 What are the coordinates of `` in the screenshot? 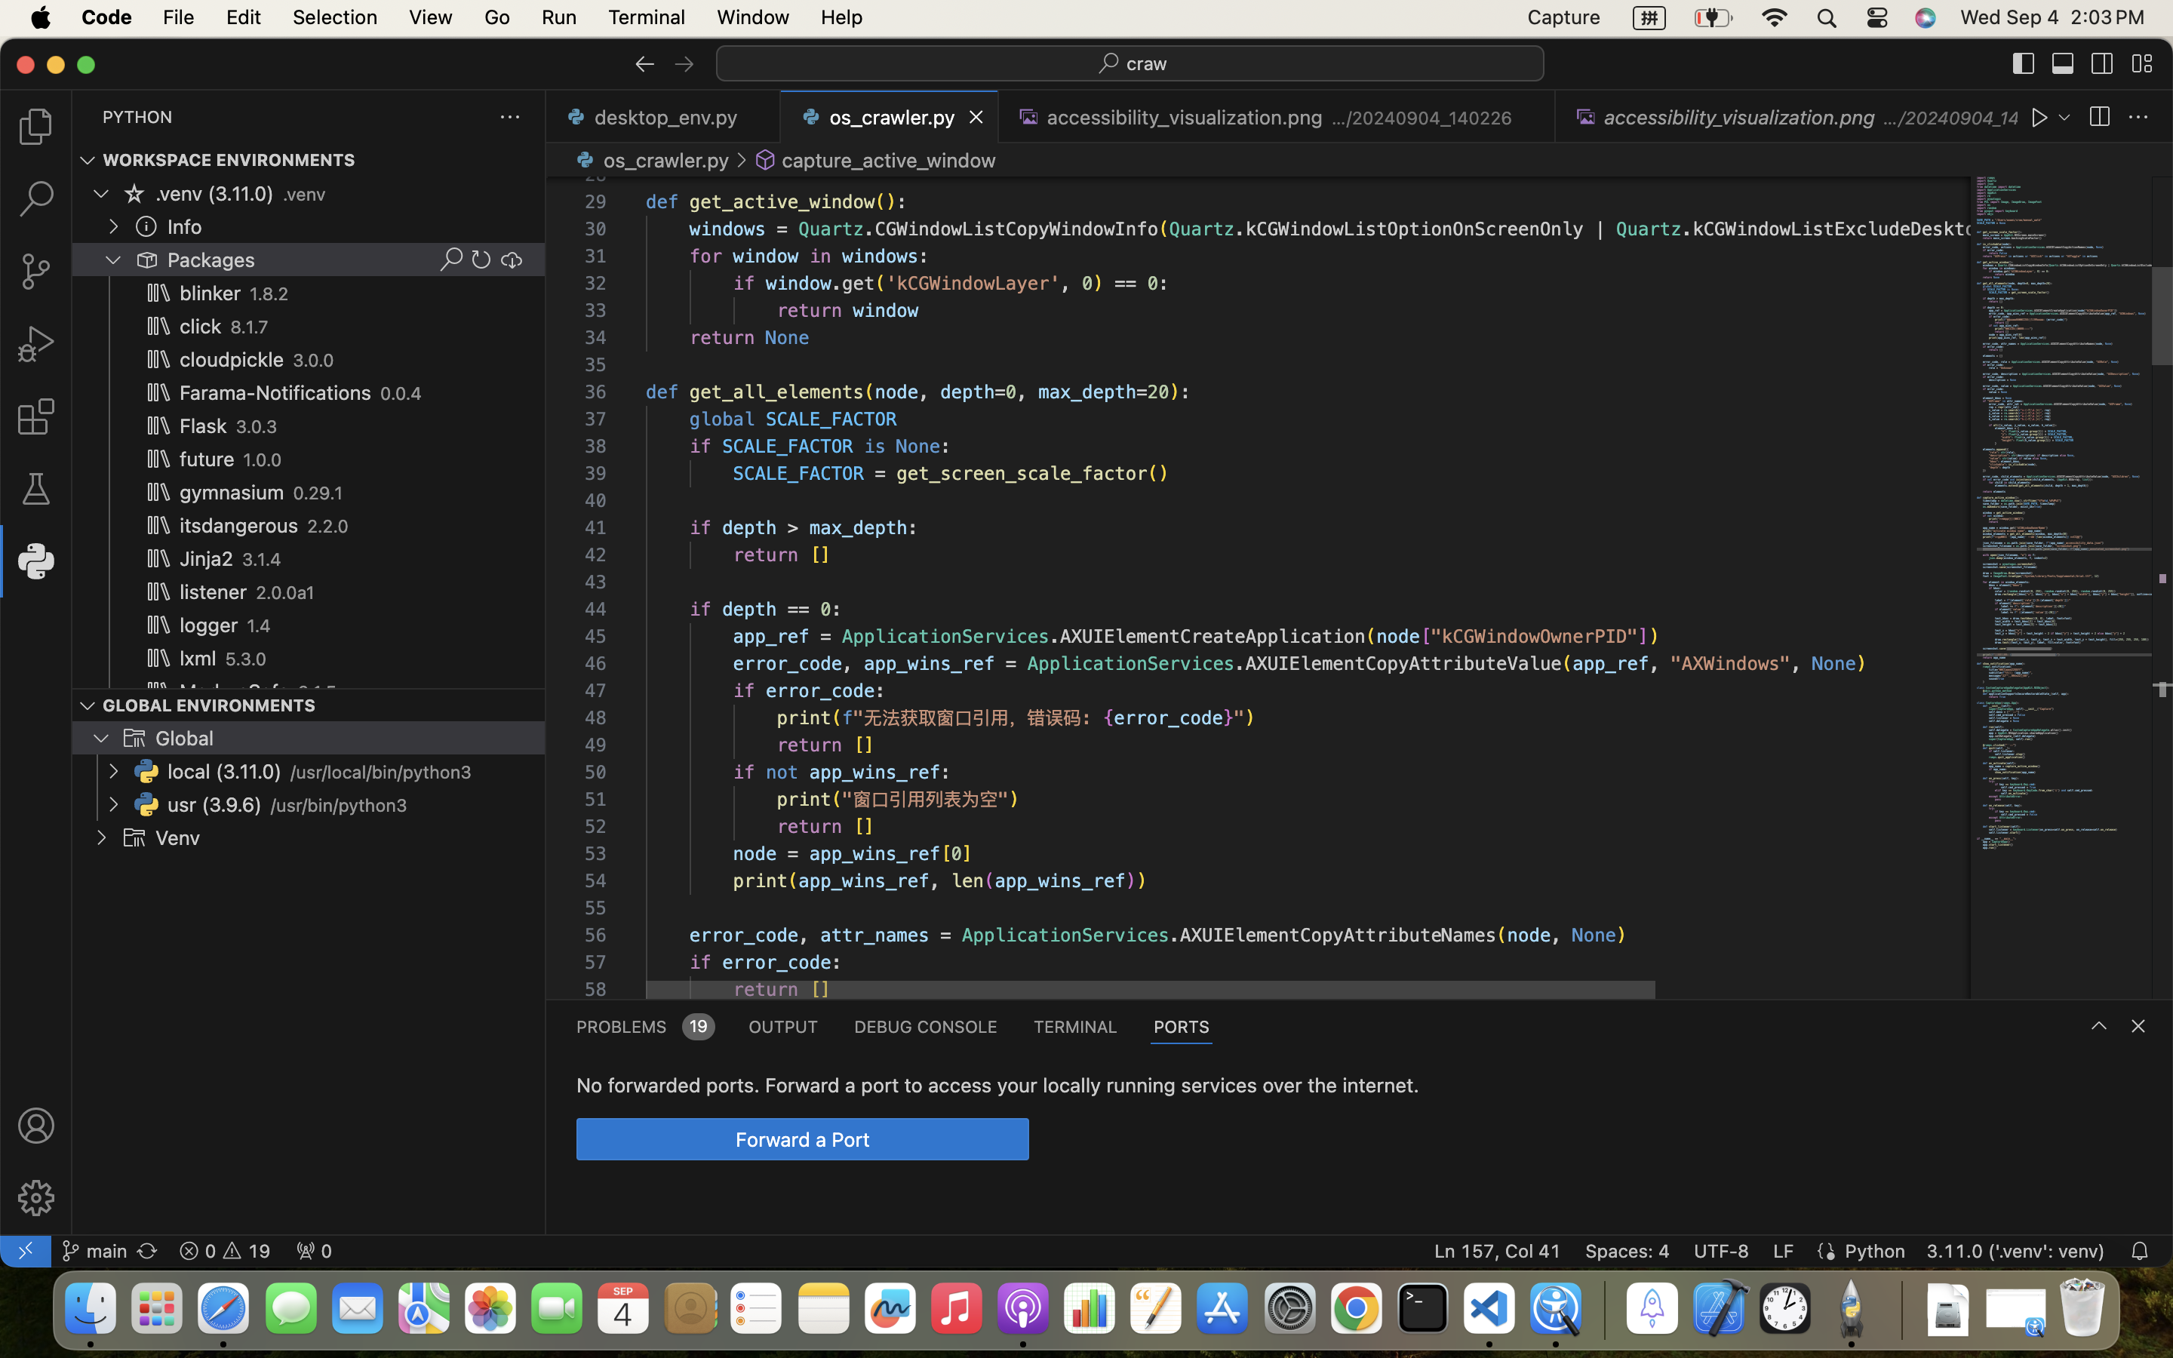 It's located at (2099, 118).